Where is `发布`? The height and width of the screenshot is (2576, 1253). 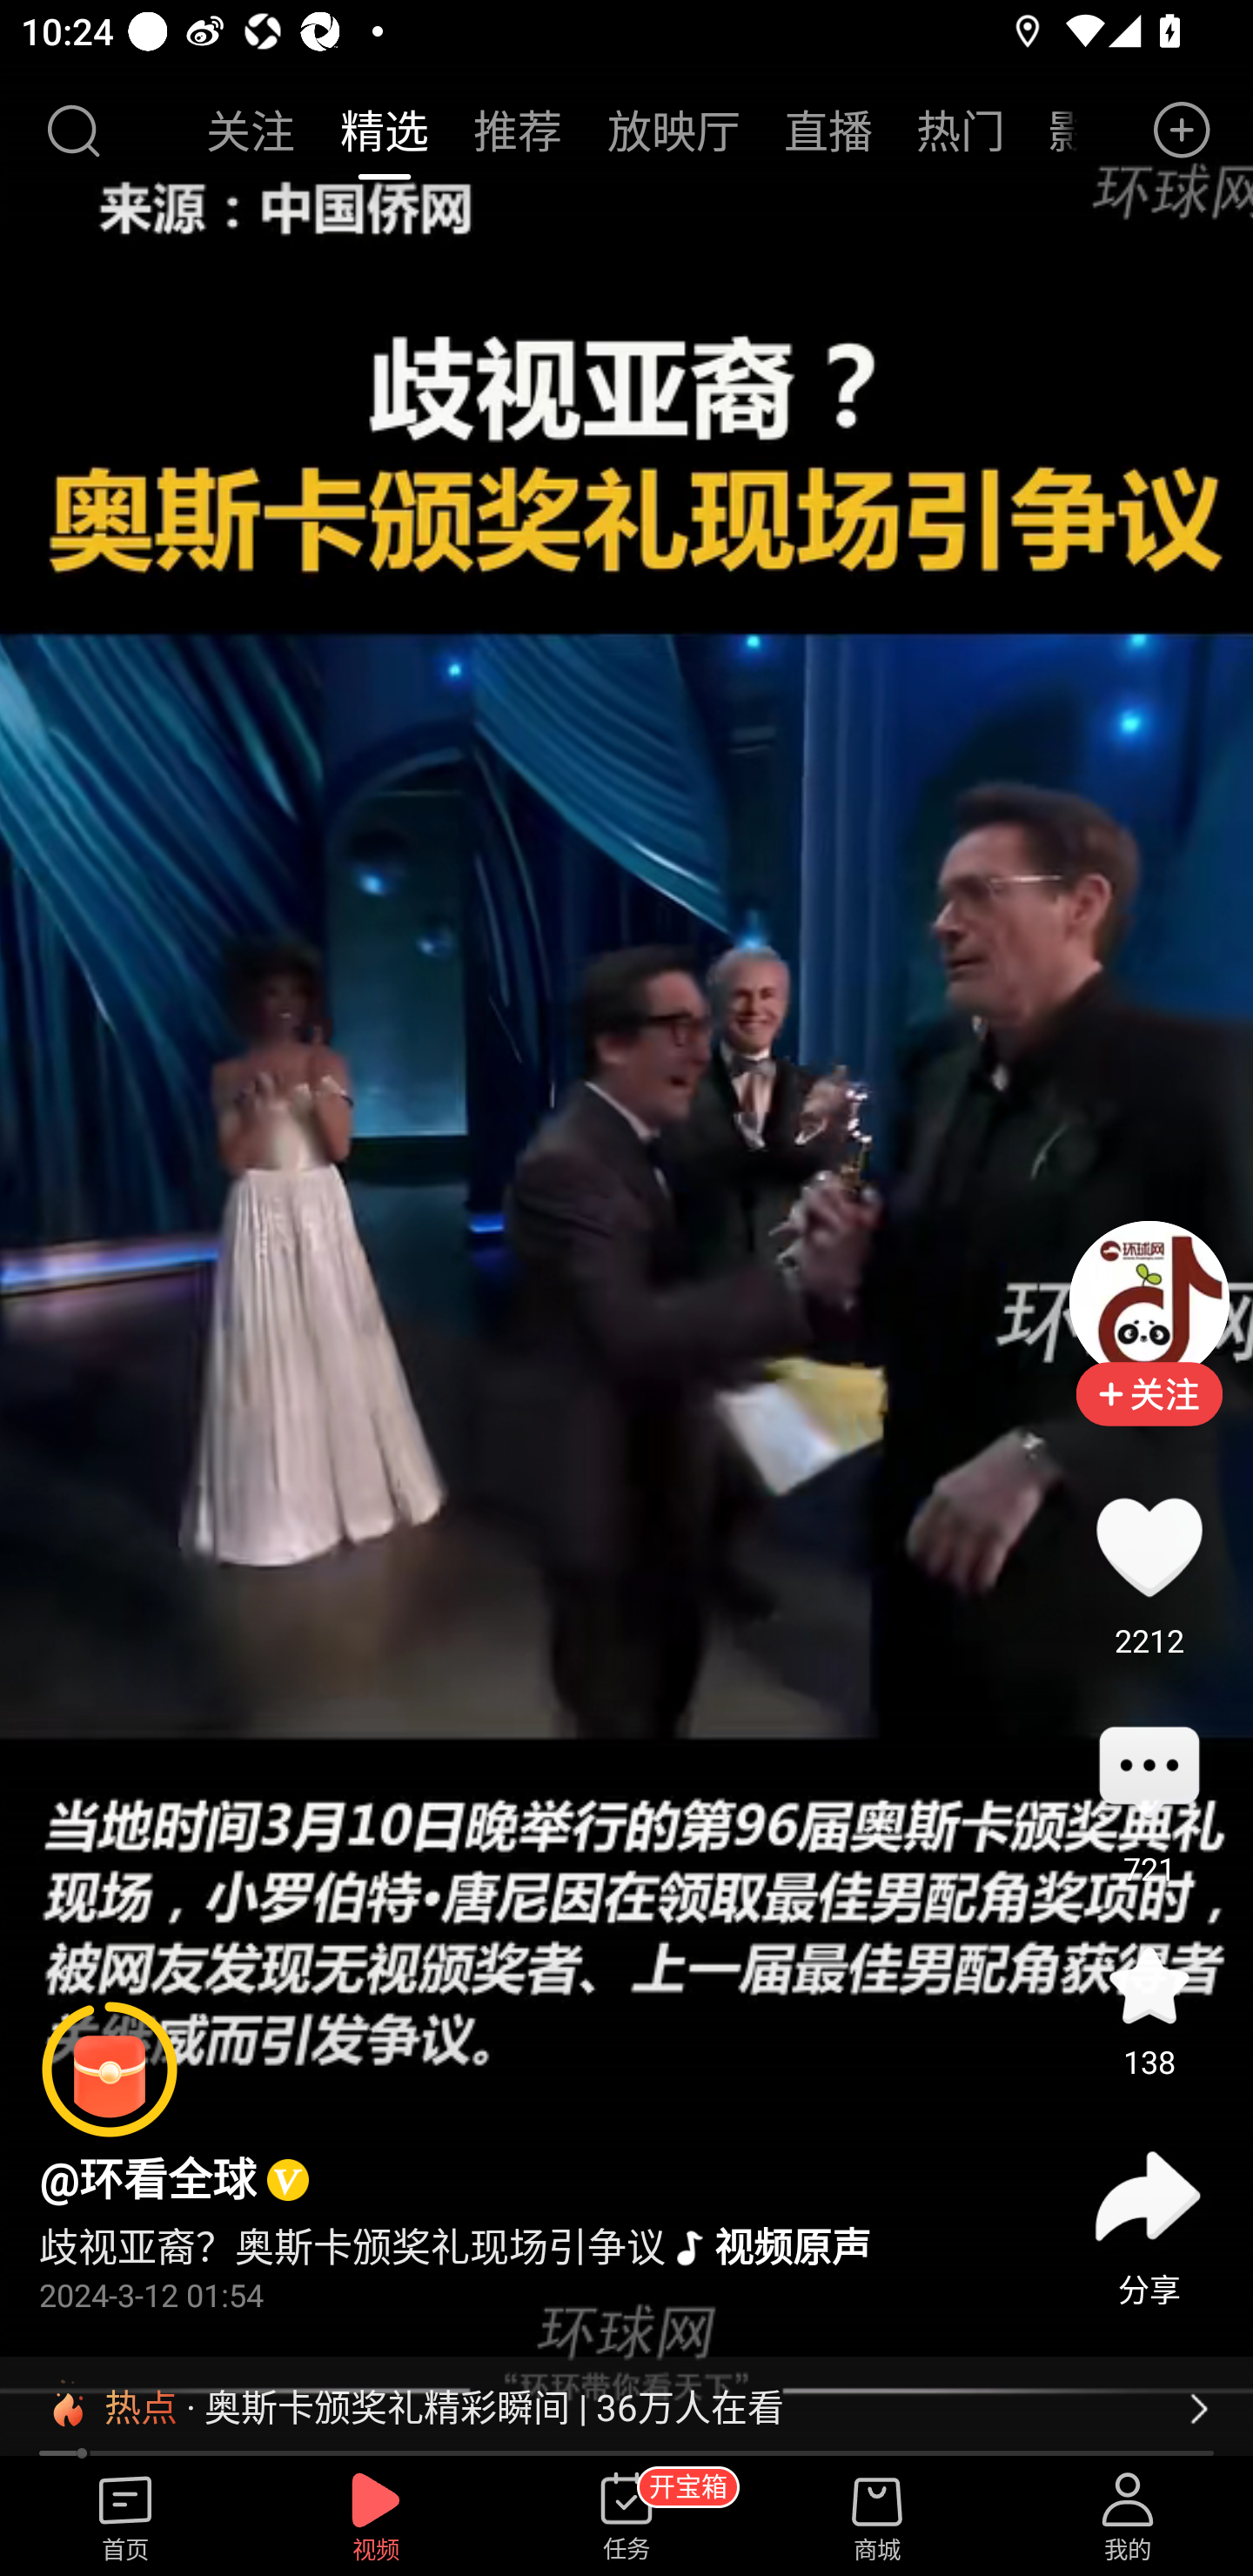 发布 is located at coordinates (1183, 131).